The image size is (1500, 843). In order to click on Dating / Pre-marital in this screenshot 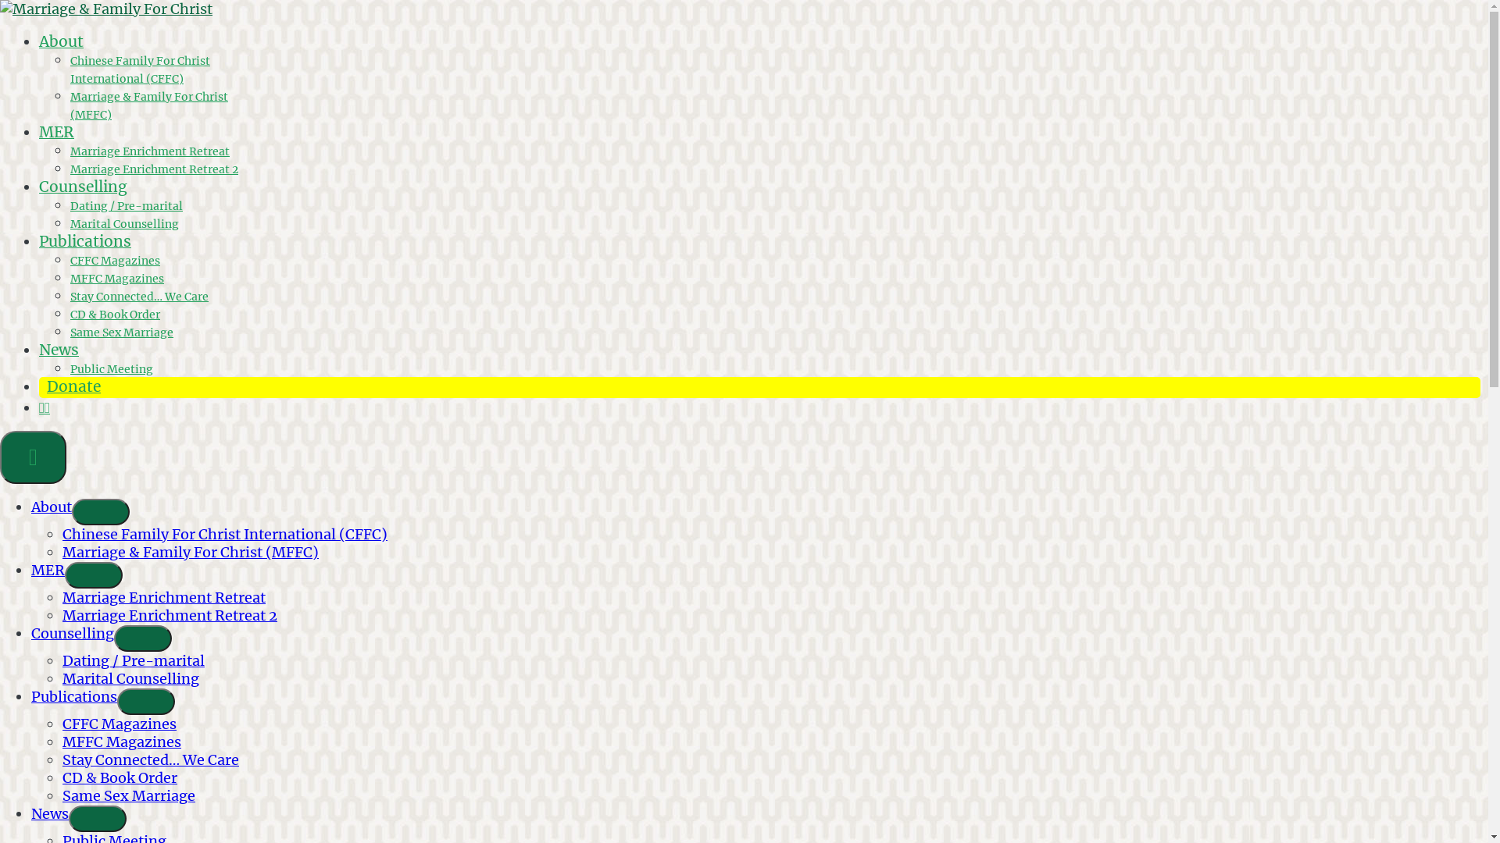, I will do `click(134, 660)`.